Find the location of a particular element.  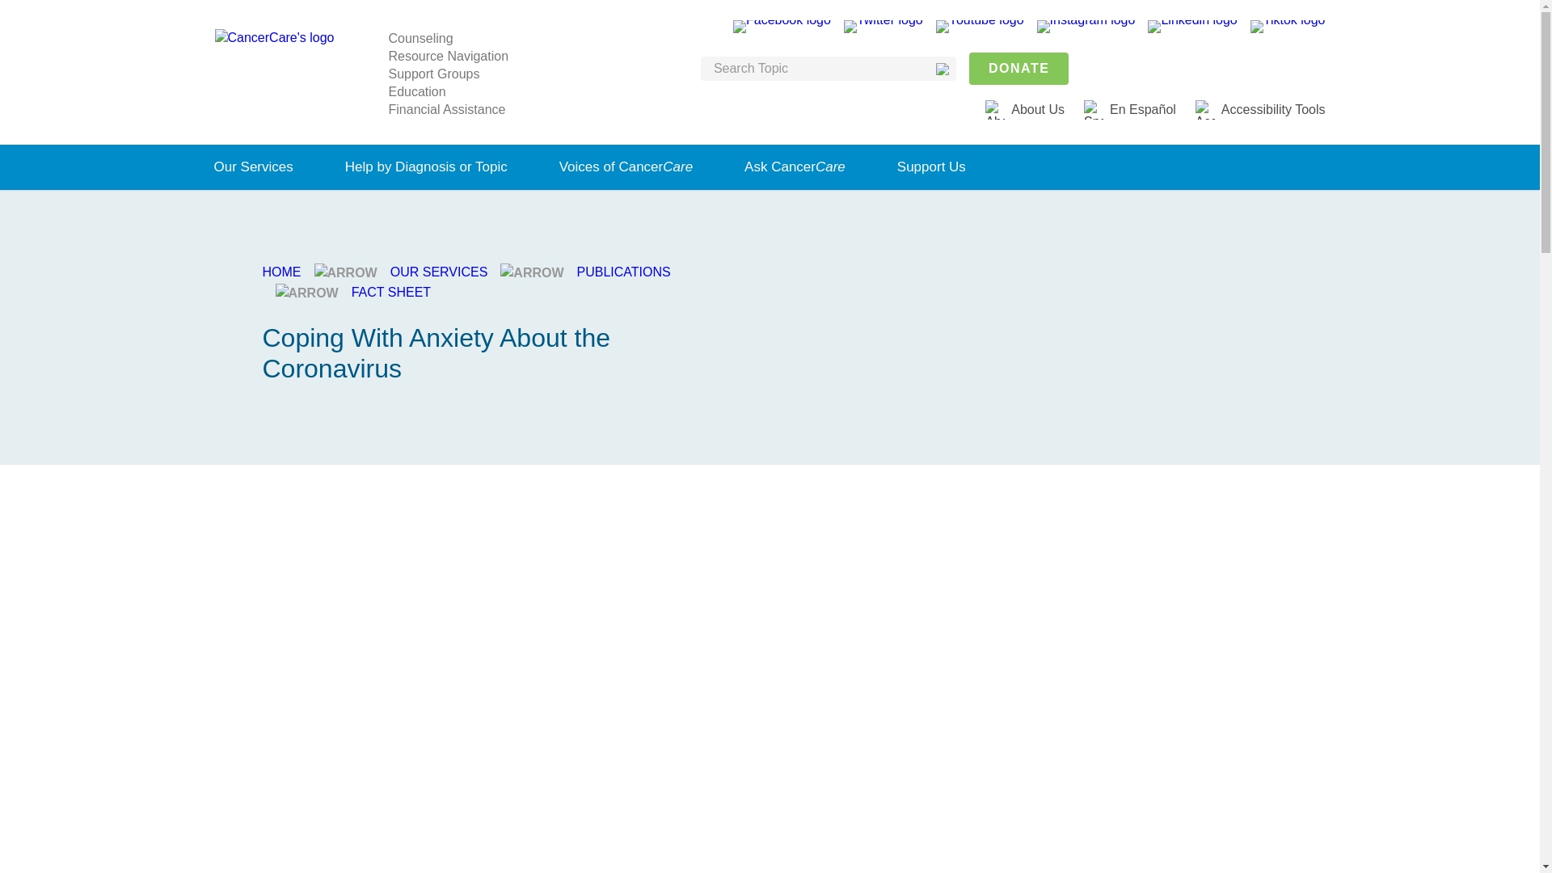

Tap or click here to open our LinkedIn page in a new window is located at coordinates (1192, 26).